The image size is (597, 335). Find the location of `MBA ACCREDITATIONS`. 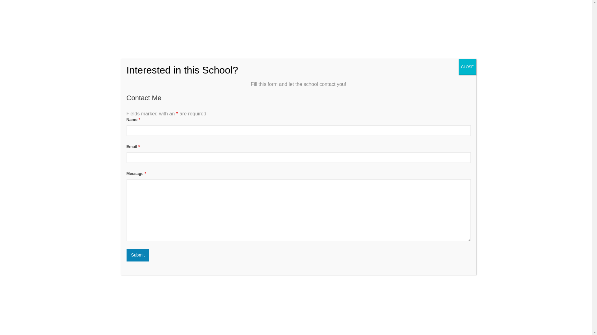

MBA ACCREDITATIONS is located at coordinates (397, 12).